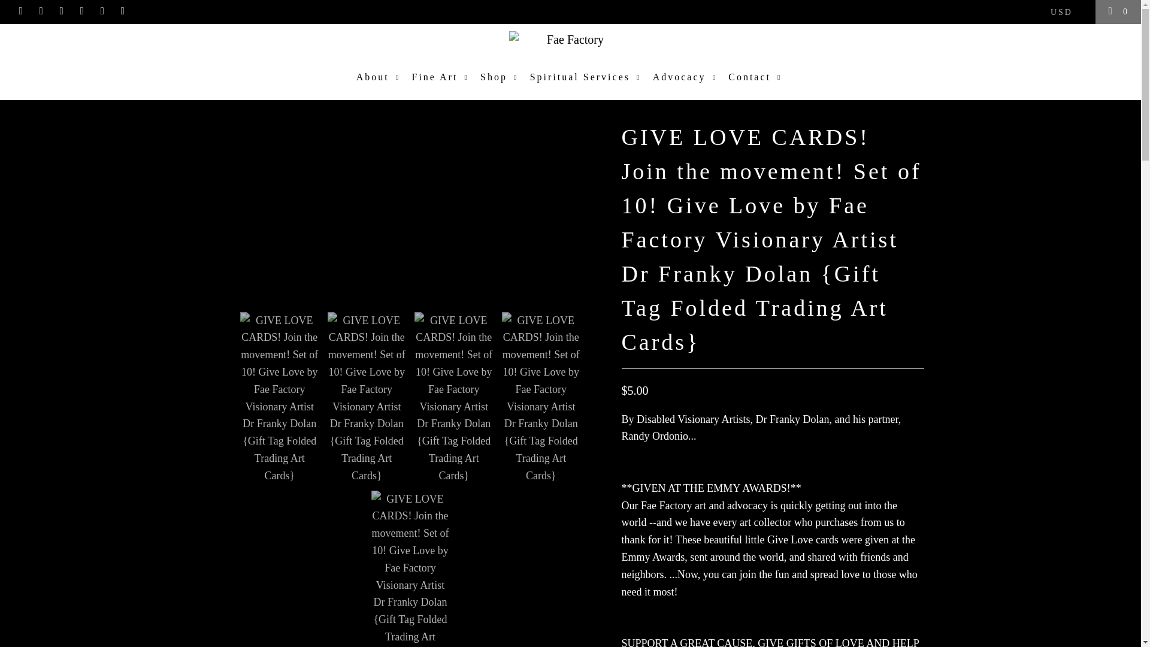 The height and width of the screenshot is (647, 1150). What do you see at coordinates (61, 11) in the screenshot?
I see `Fae Factory on YouTube` at bounding box center [61, 11].